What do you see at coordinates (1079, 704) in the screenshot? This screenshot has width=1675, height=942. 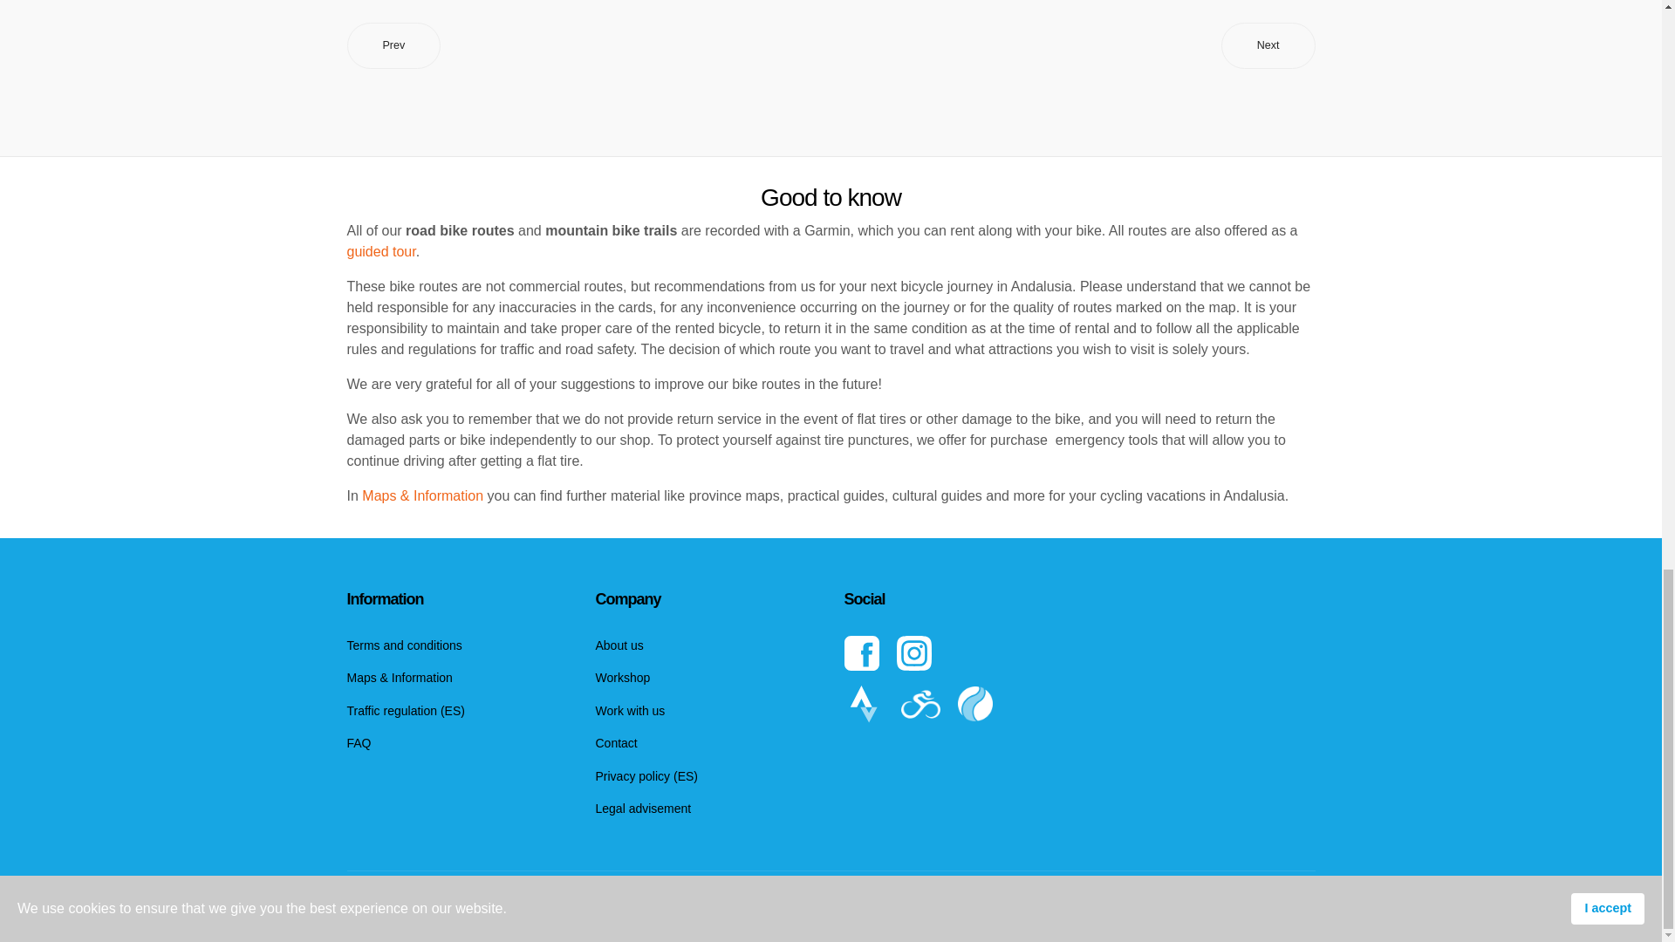 I see `Bicycle routes from bike2malaga` at bounding box center [1079, 704].